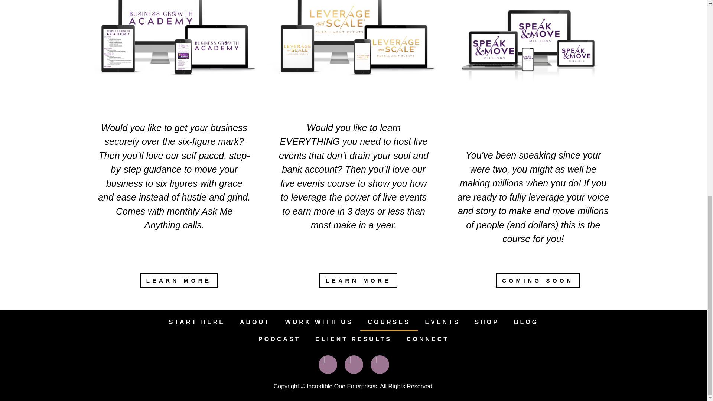  I want to click on SHOP, so click(487, 322).